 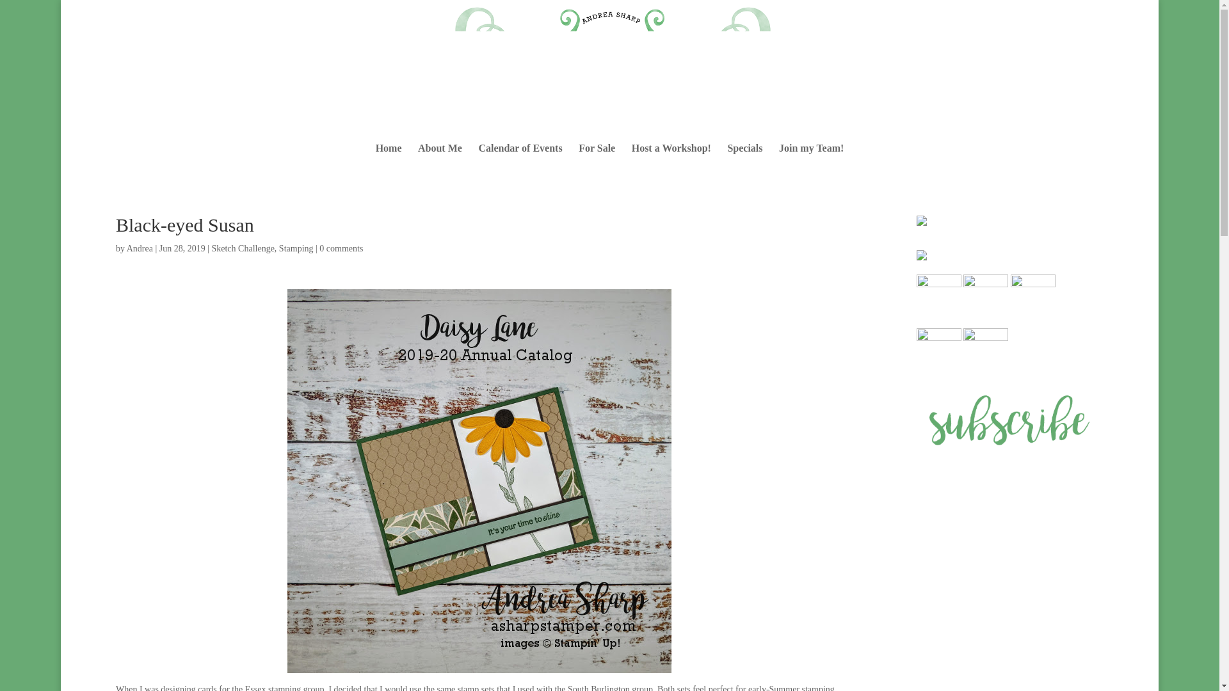 I want to click on Posts by Andrea, so click(x=140, y=248).